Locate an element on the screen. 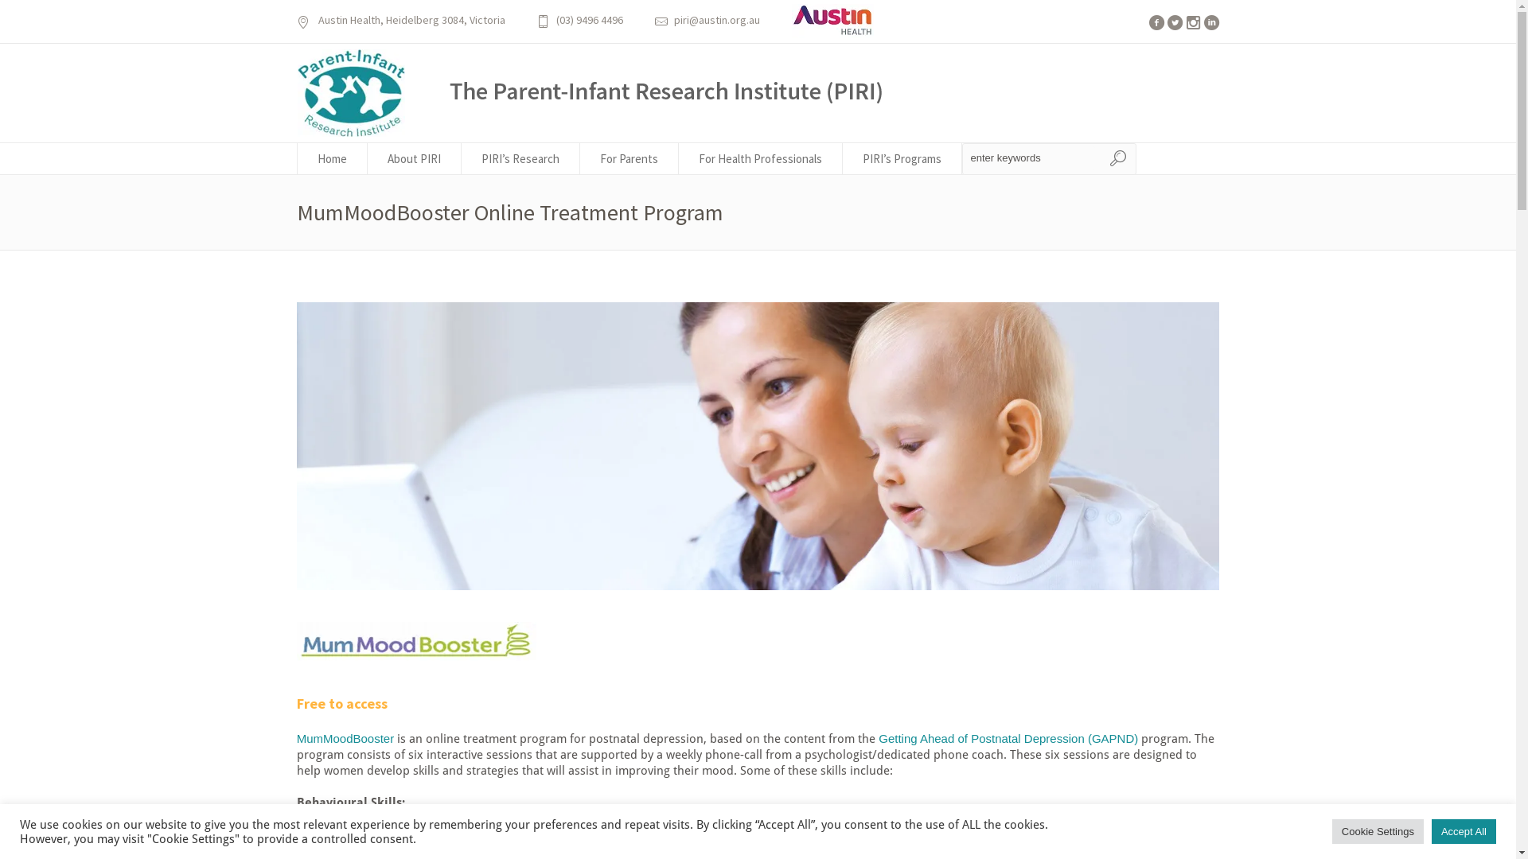  For Parents is located at coordinates (629, 159).